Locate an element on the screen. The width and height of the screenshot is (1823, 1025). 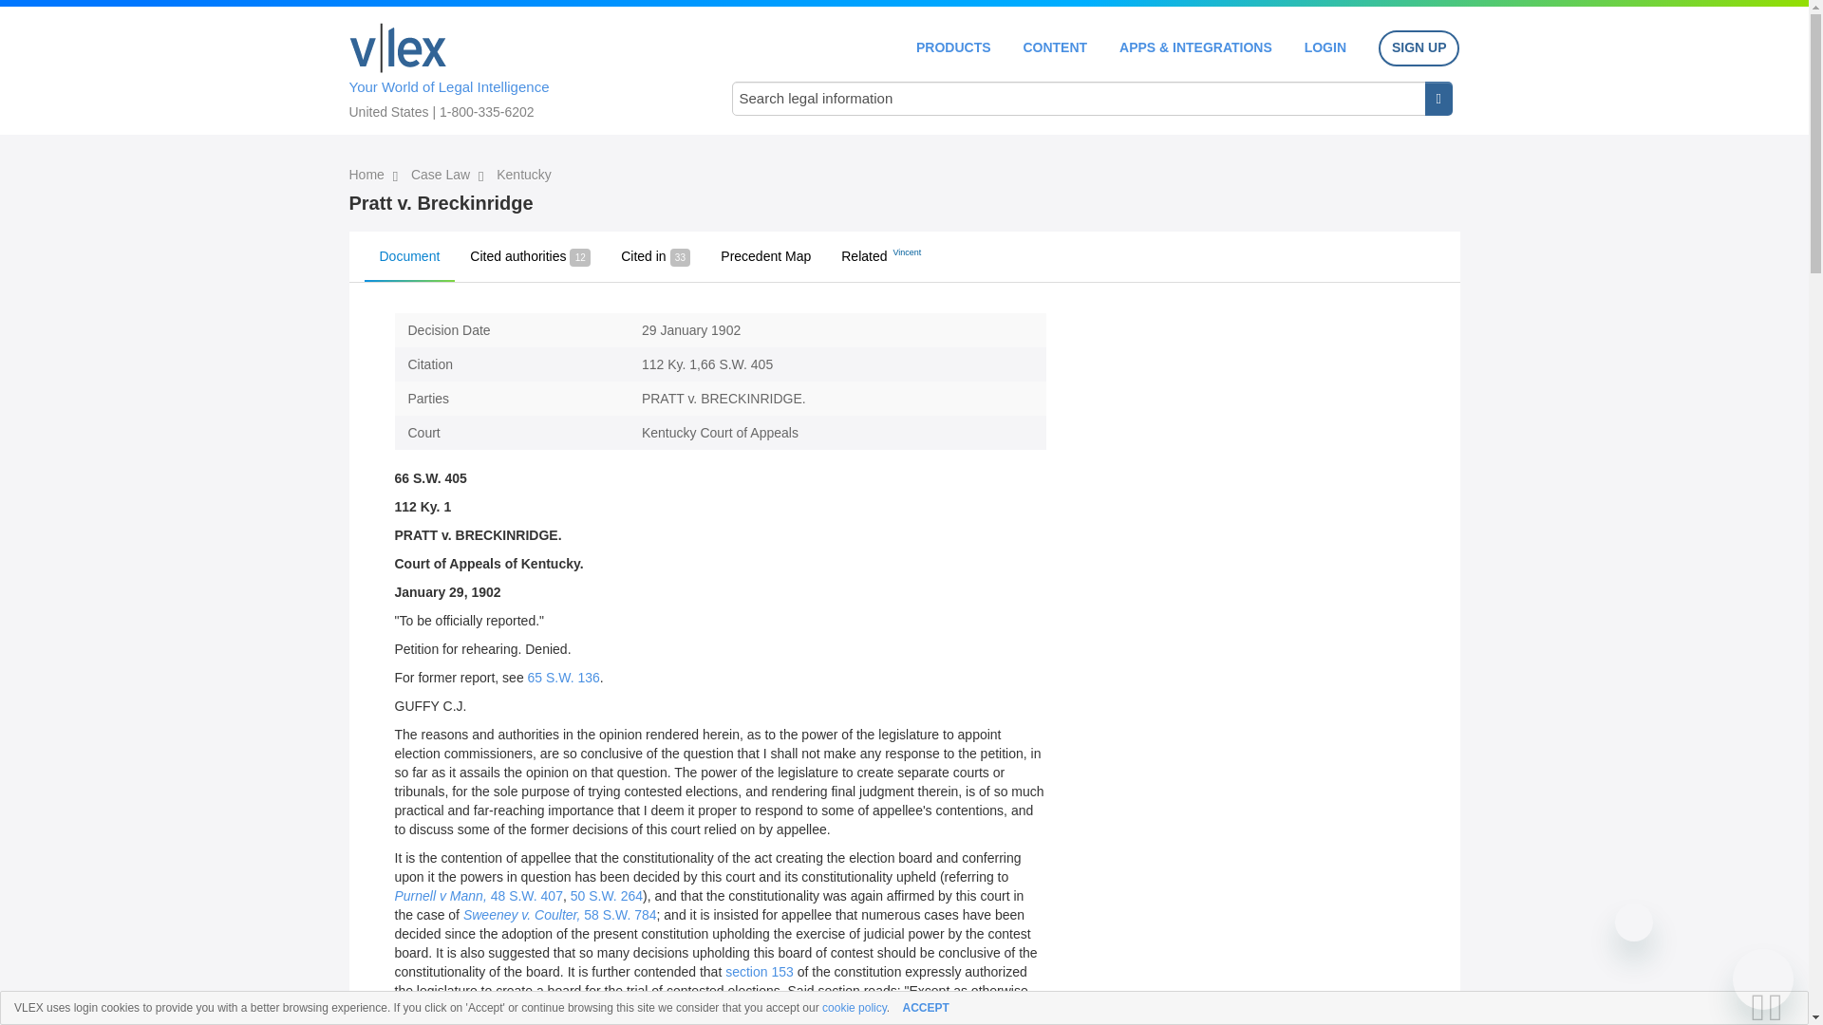
section 153 is located at coordinates (760, 972).